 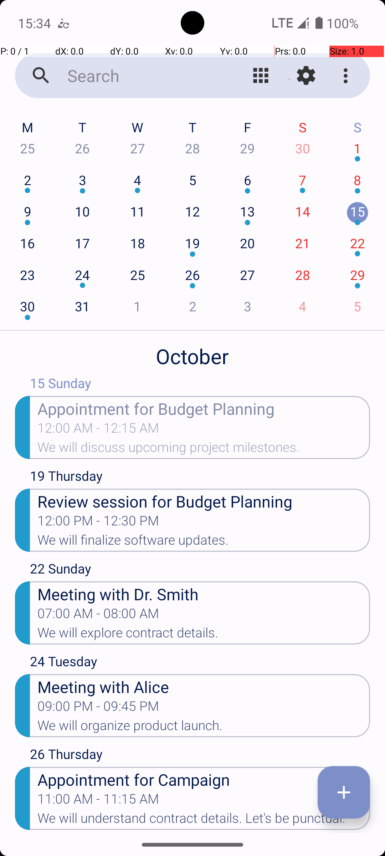 I want to click on 07:00 AM - 08:00 AM, so click(x=98, y=616).